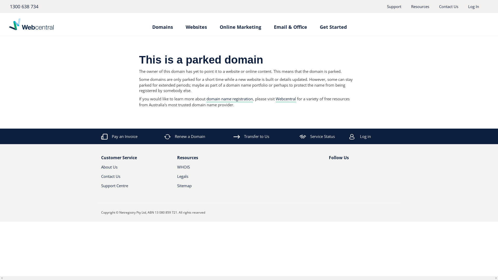 This screenshot has width=498, height=280. What do you see at coordinates (196, 24) in the screenshot?
I see `Websites` at bounding box center [196, 24].